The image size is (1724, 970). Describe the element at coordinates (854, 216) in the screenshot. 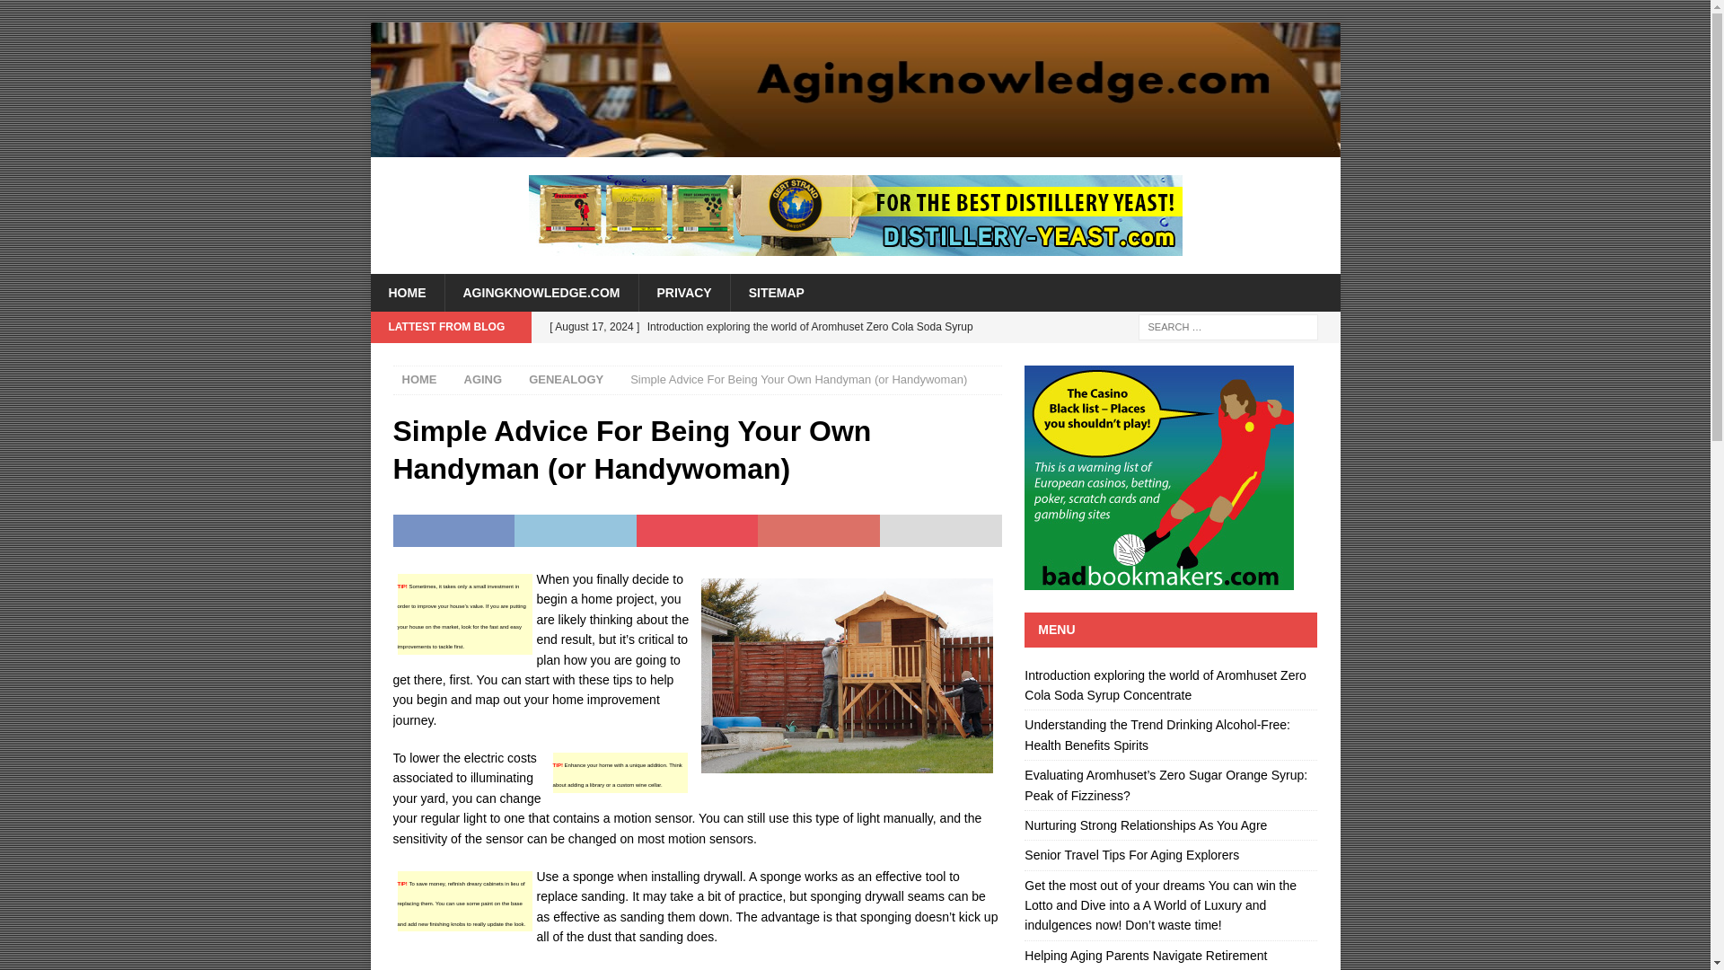

I see `For the best distillery yeast!` at that location.